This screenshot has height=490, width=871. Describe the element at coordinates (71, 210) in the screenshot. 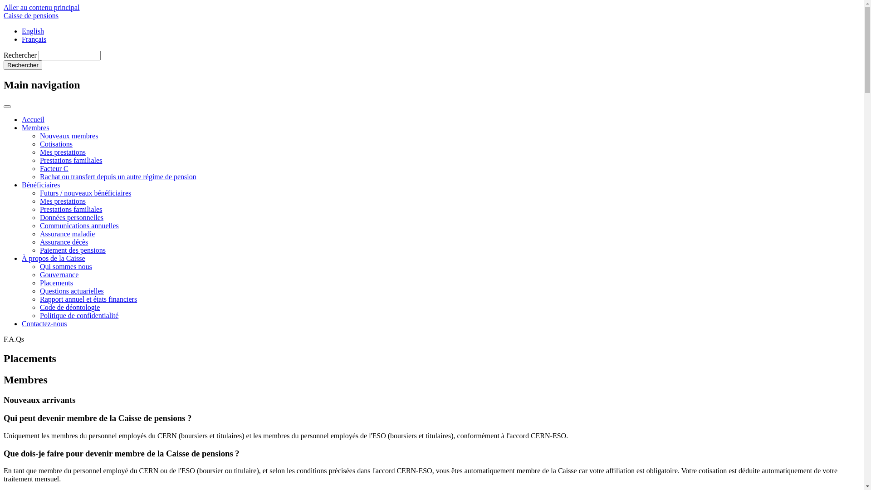

I see `Prestations familiales` at that location.